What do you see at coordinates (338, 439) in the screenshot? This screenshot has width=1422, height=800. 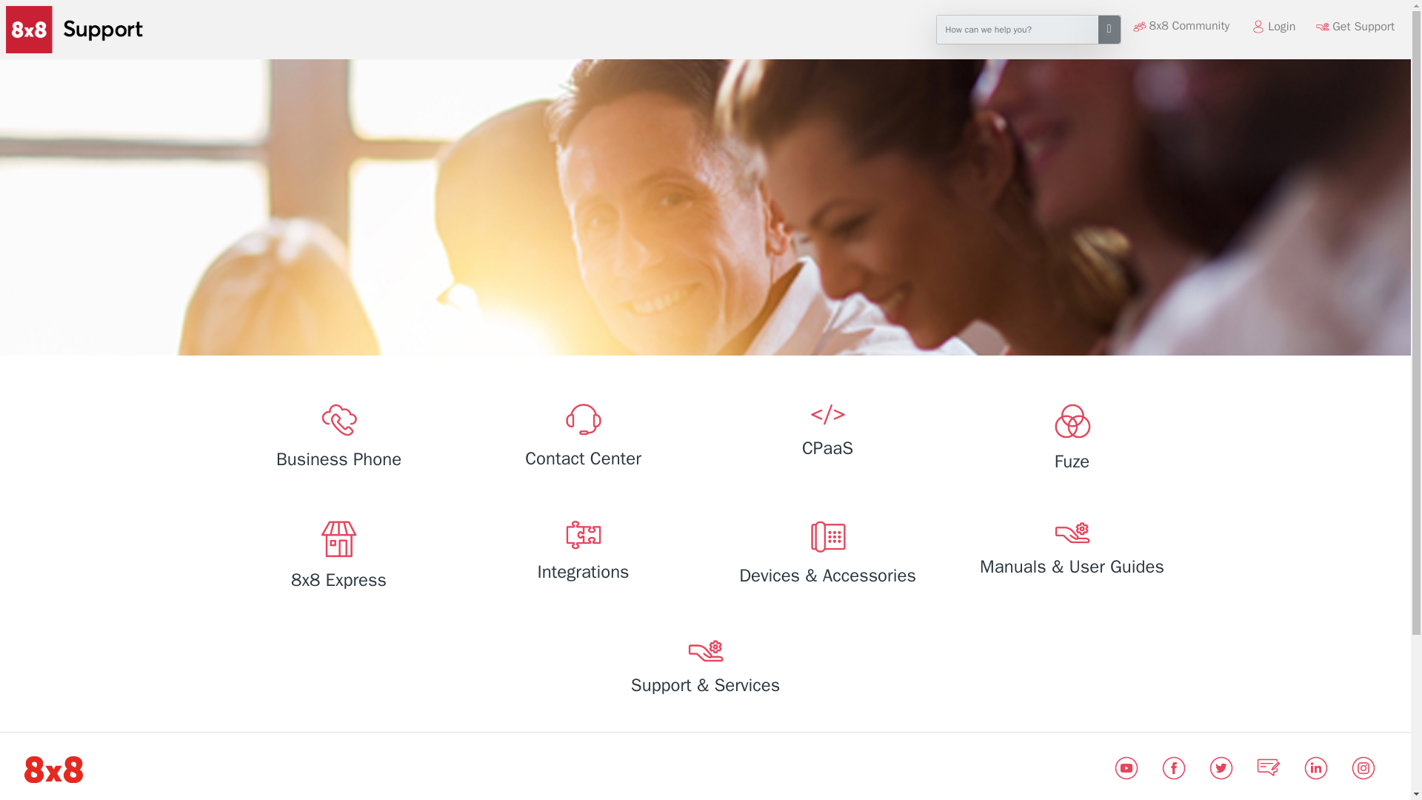 I see `Business Phone` at bounding box center [338, 439].